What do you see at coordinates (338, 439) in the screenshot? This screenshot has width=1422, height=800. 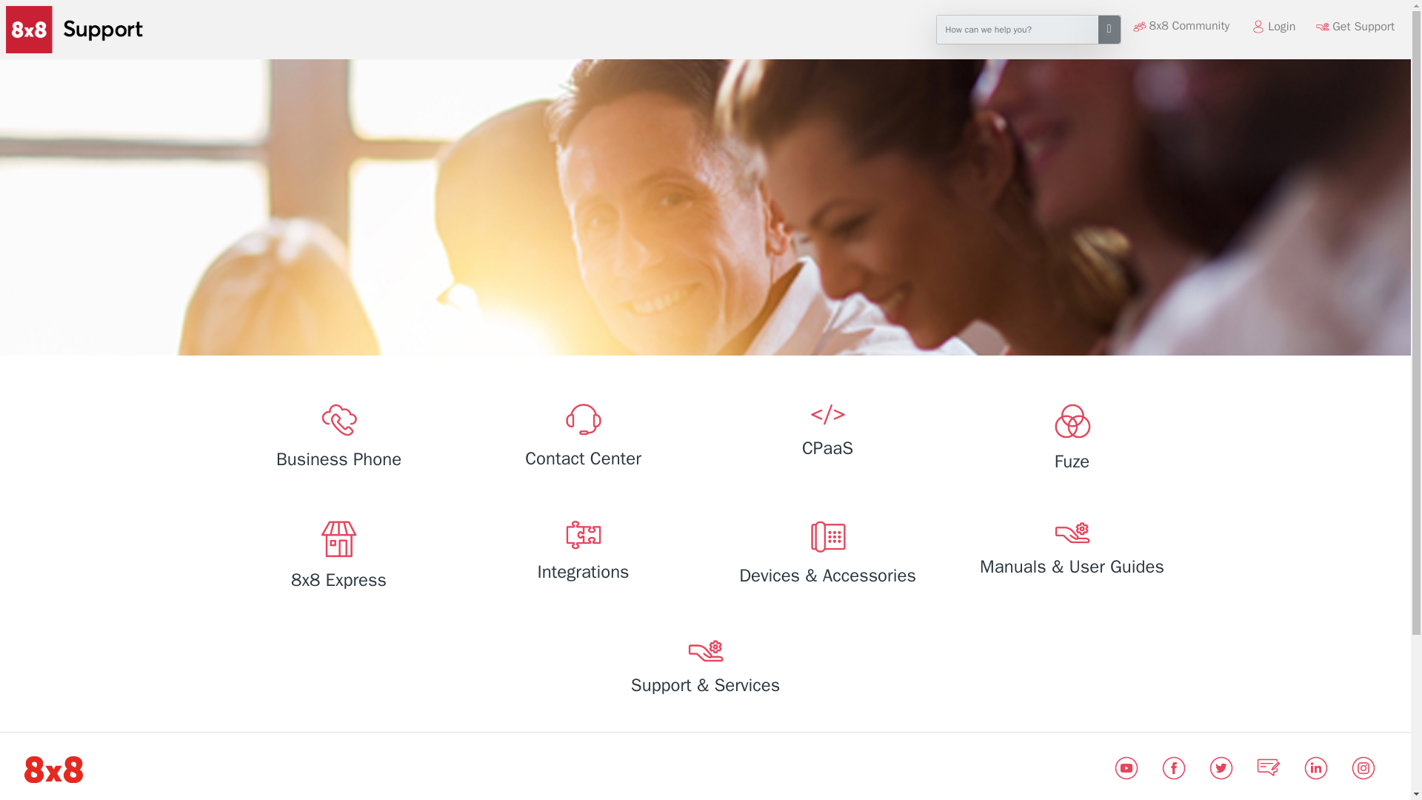 I see `Business Phone` at bounding box center [338, 439].